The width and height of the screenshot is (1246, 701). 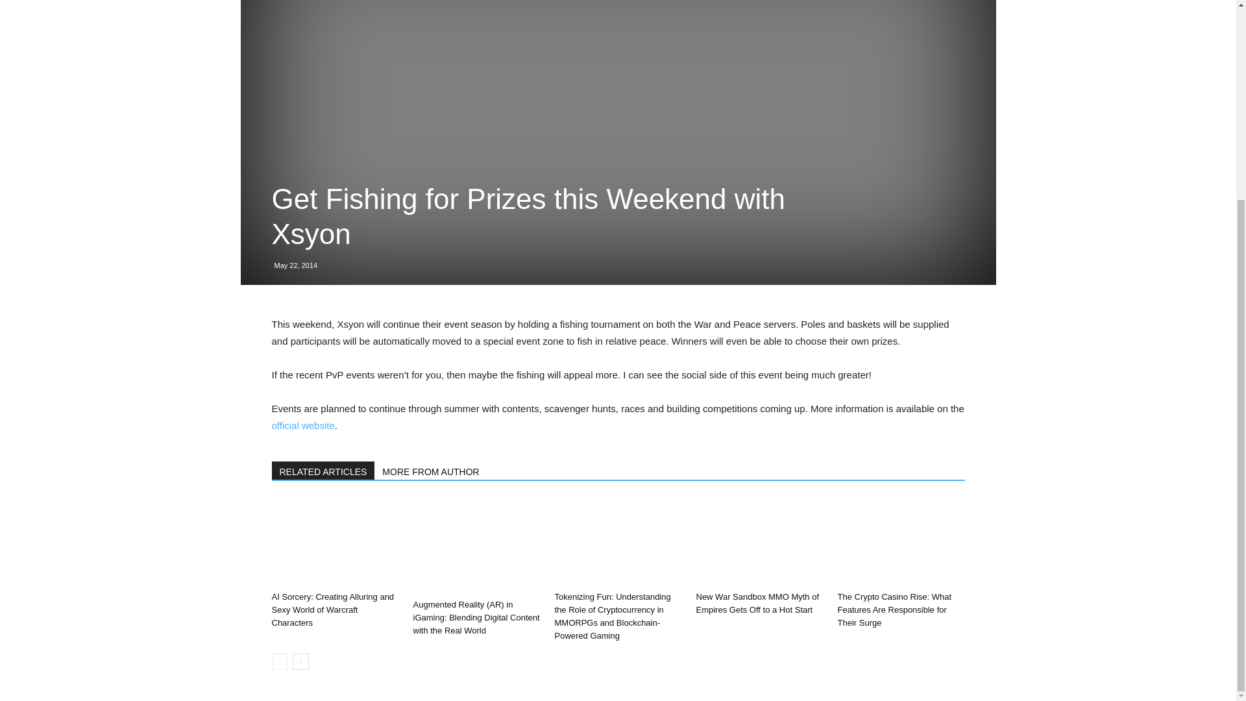 What do you see at coordinates (757, 603) in the screenshot?
I see `New War Sandbox MMO Myth of Empires Gets Off to a Hot Start` at bounding box center [757, 603].